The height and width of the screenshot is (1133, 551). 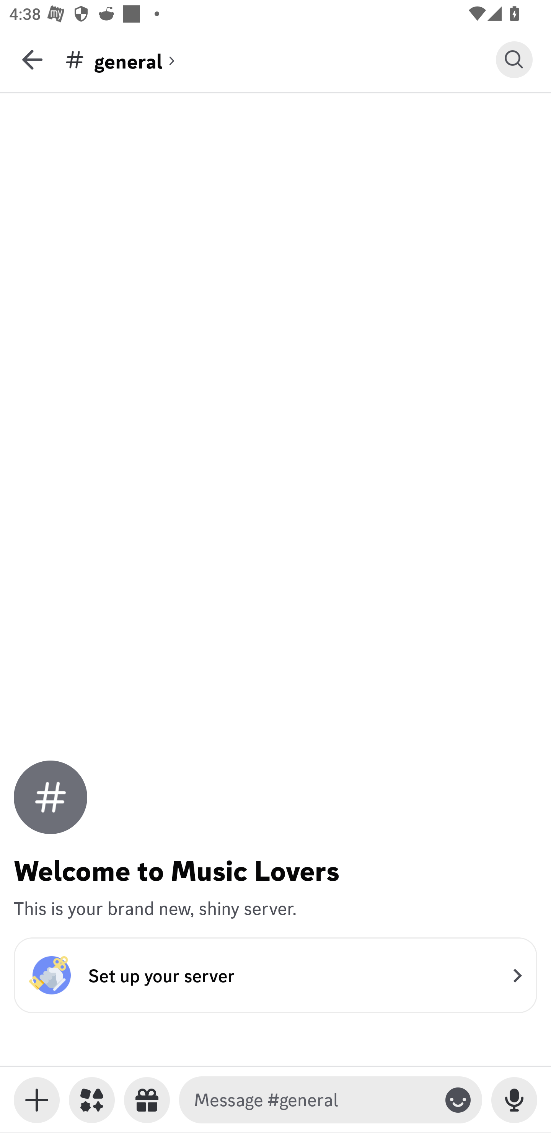 What do you see at coordinates (37, 1100) in the screenshot?
I see `Toggle media keyboard` at bounding box center [37, 1100].